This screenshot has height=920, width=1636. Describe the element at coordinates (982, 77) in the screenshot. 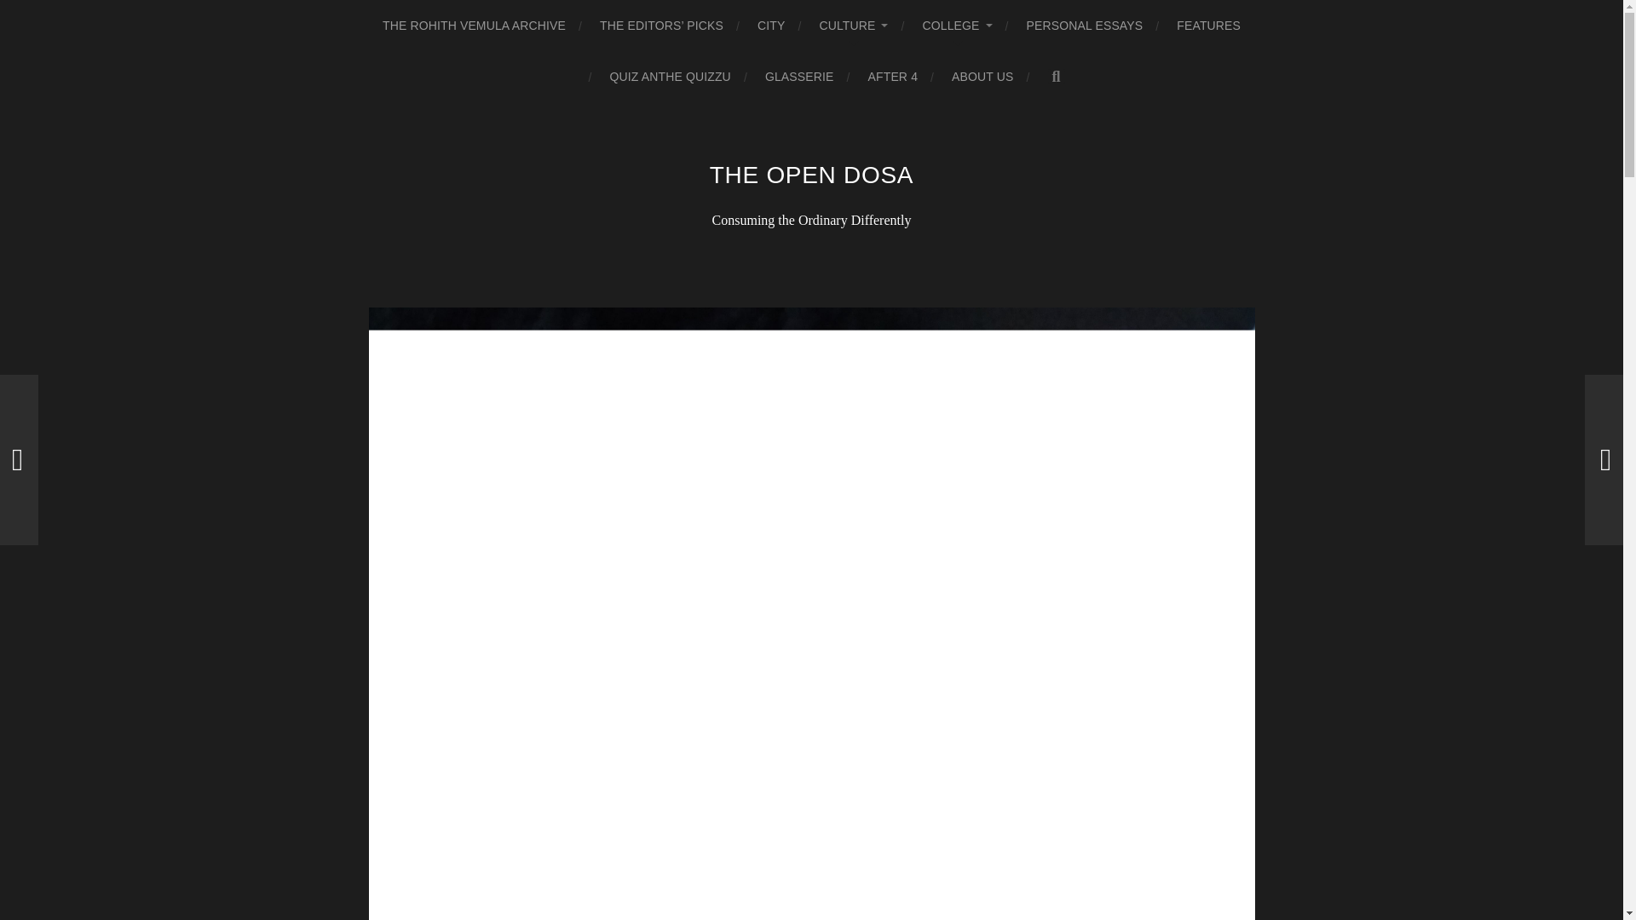

I see `ABOUT US` at that location.